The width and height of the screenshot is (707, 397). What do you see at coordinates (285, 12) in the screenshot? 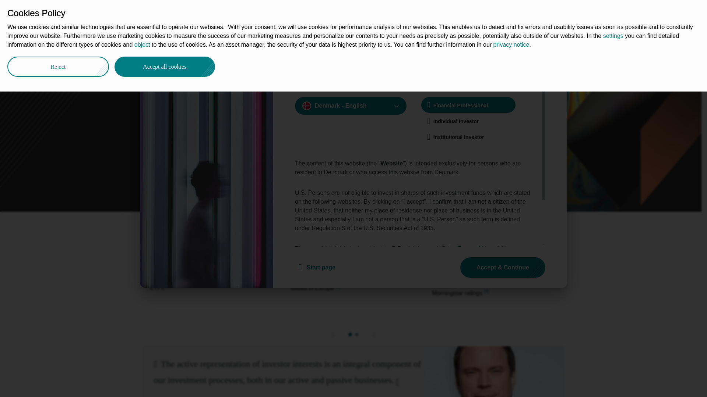
I see `Solutions` at bounding box center [285, 12].